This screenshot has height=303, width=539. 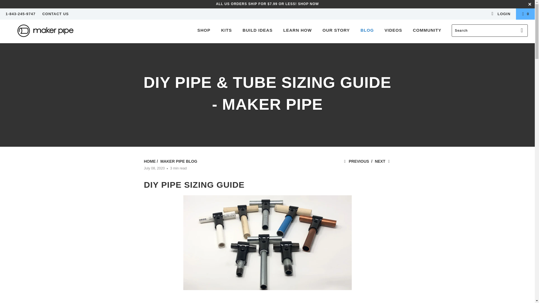 I want to click on Maker Pipe Blog, so click(x=179, y=161).